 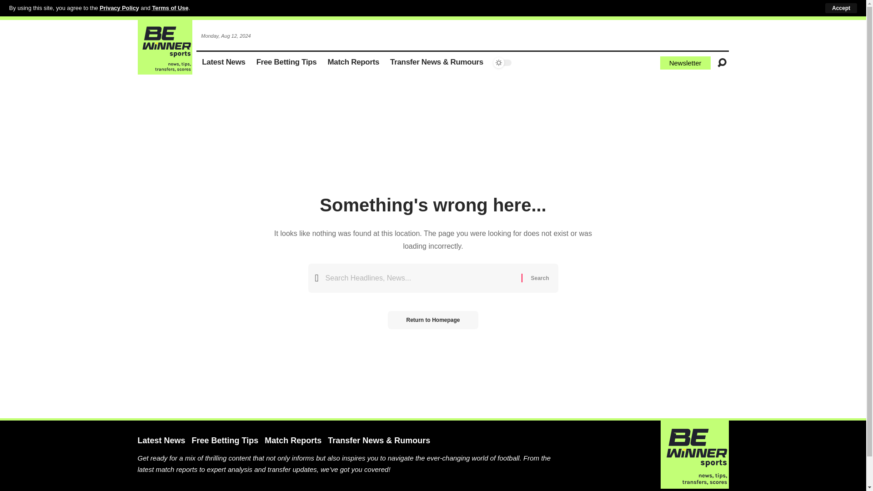 What do you see at coordinates (841, 8) in the screenshot?
I see `Accept` at bounding box center [841, 8].